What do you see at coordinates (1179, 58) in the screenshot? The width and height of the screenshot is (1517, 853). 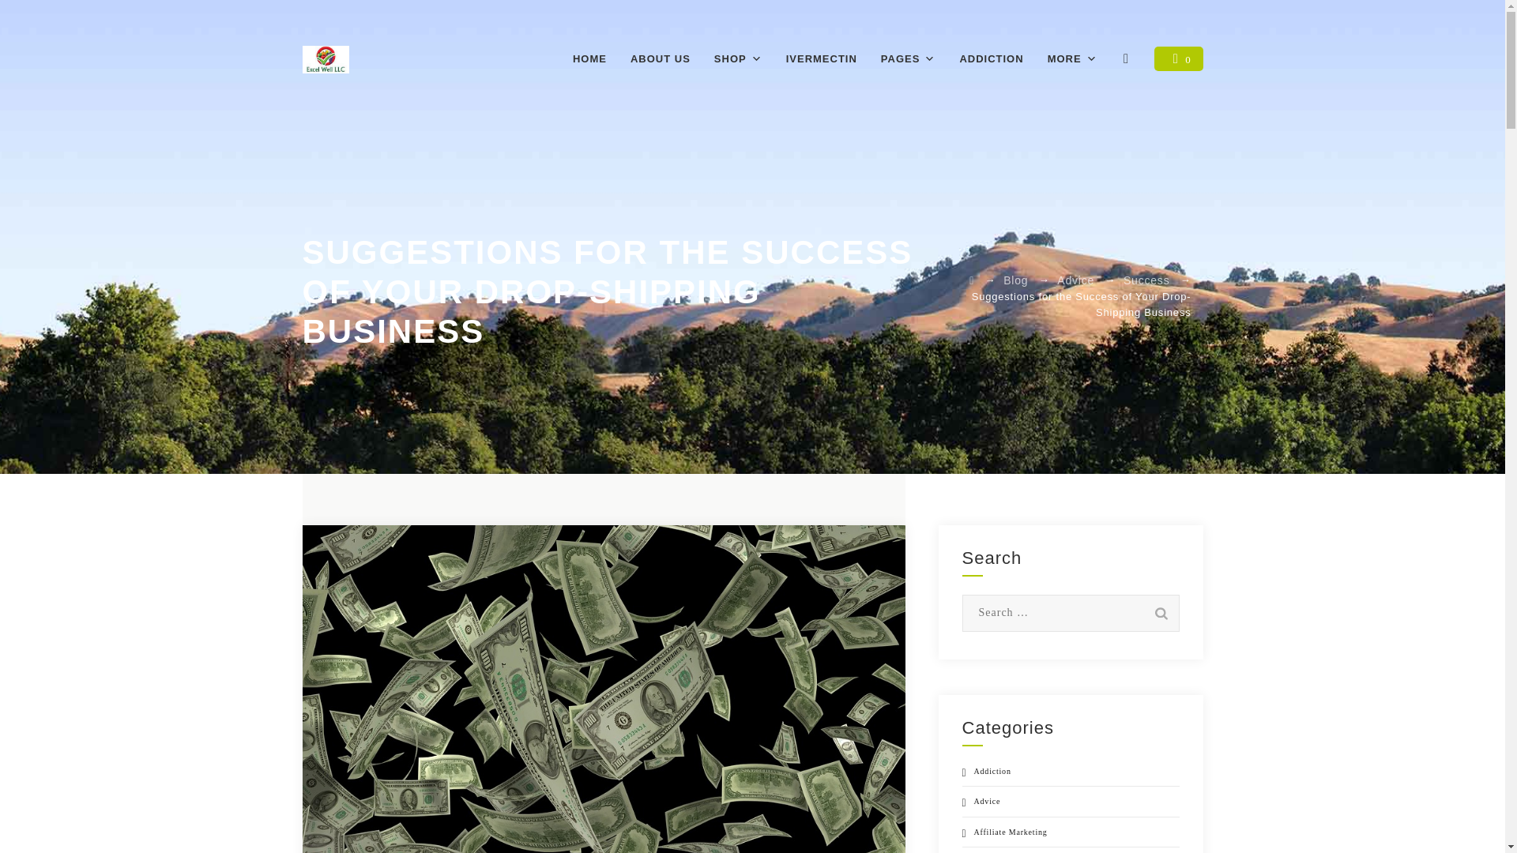 I see `0` at bounding box center [1179, 58].